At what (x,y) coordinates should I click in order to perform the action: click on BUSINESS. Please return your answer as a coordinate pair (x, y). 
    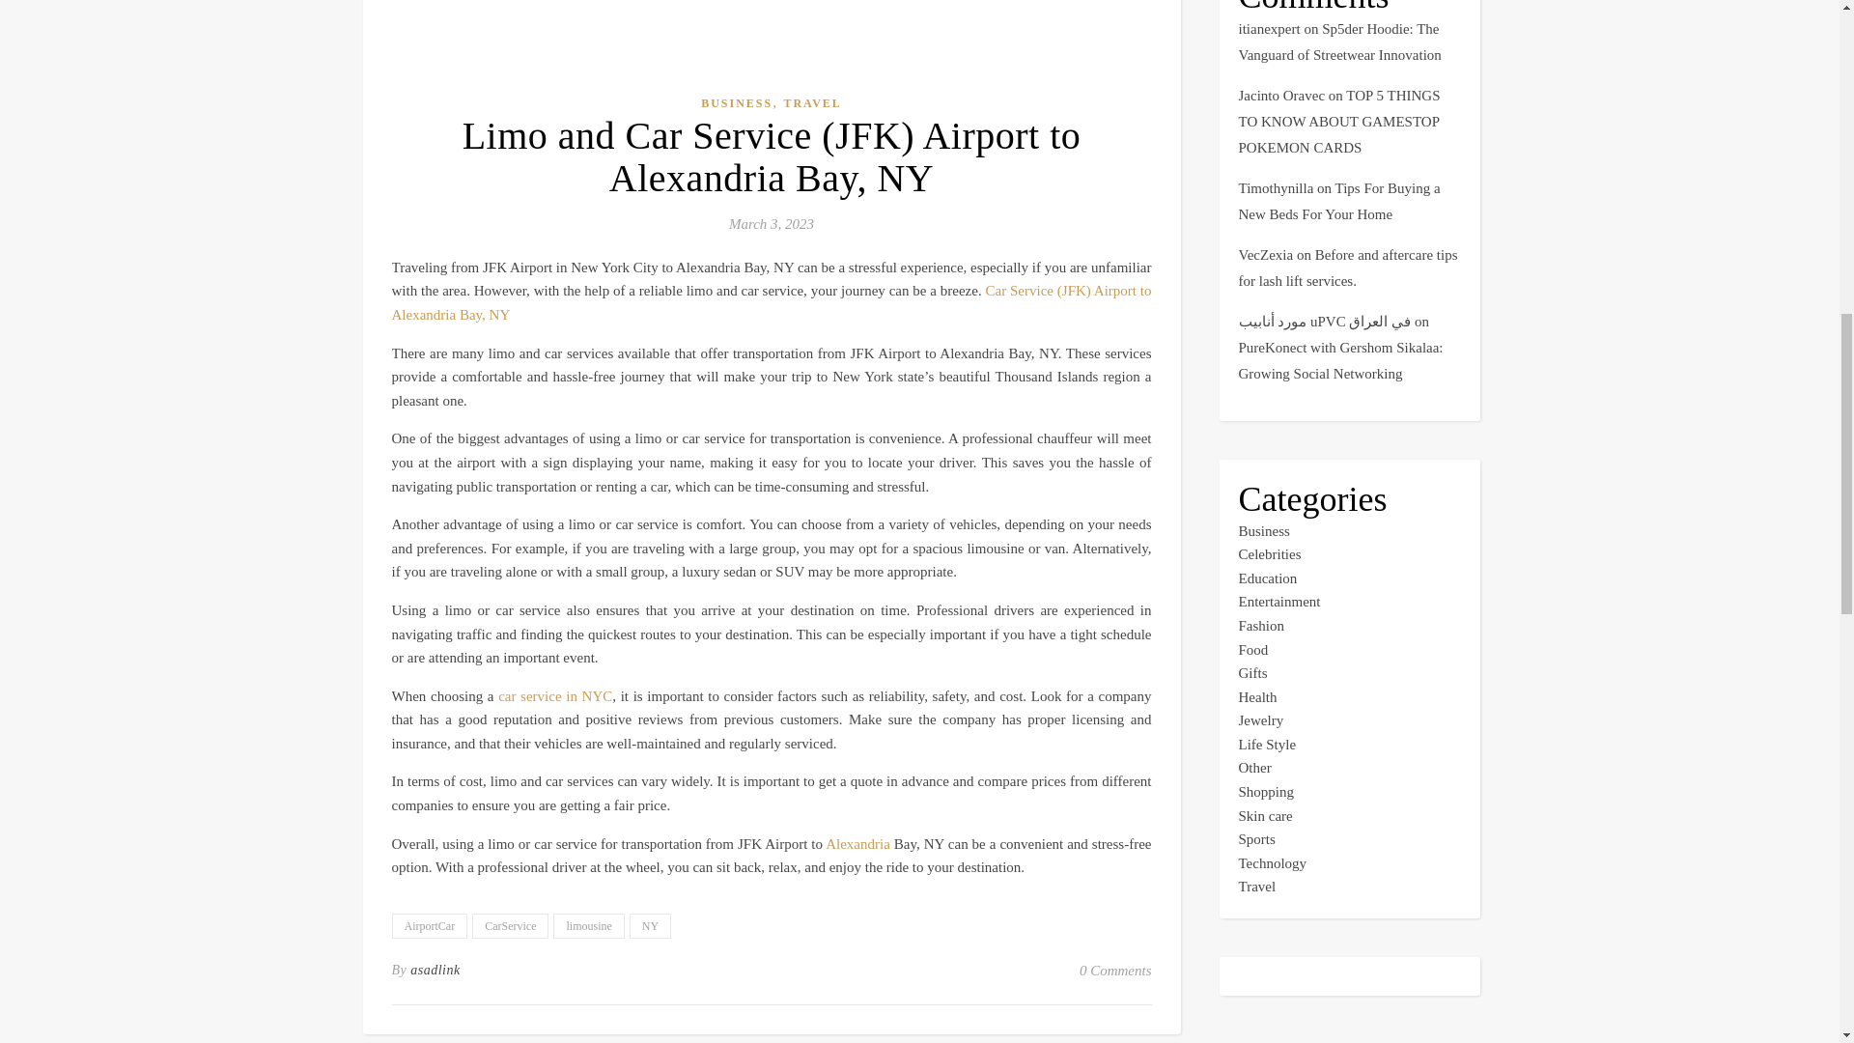
    Looking at the image, I should click on (736, 103).